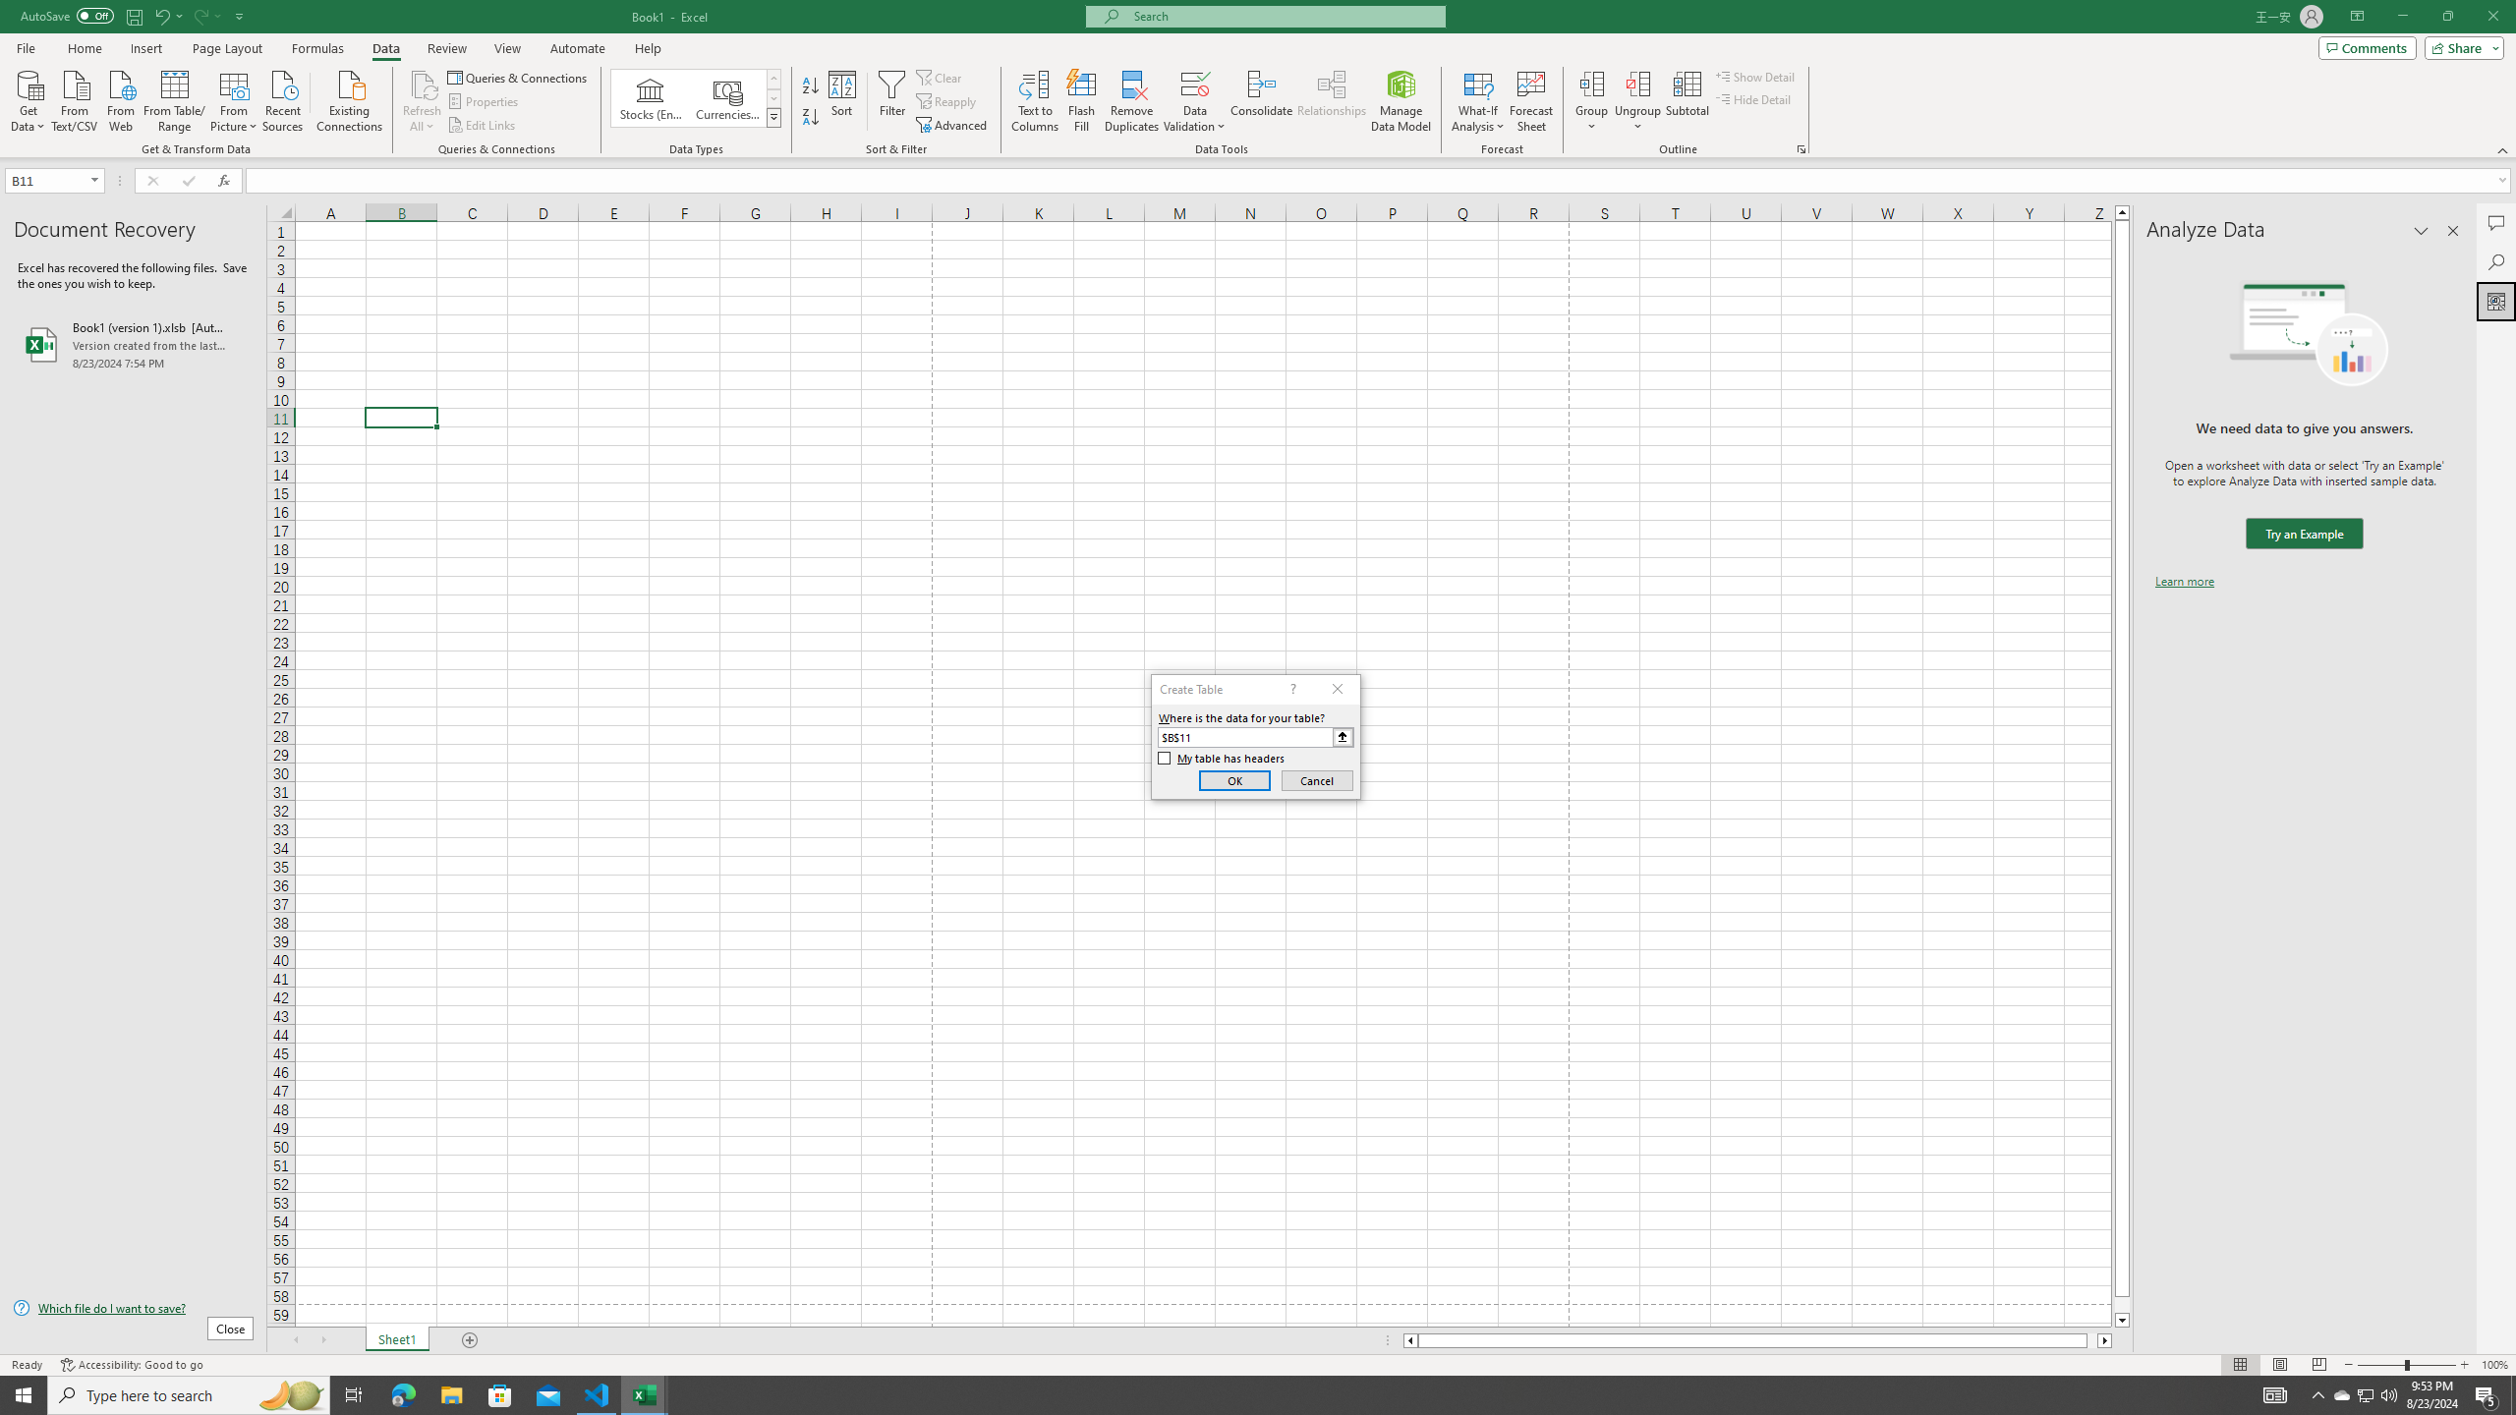 The image size is (2516, 1415). I want to click on Data Types, so click(774, 117).